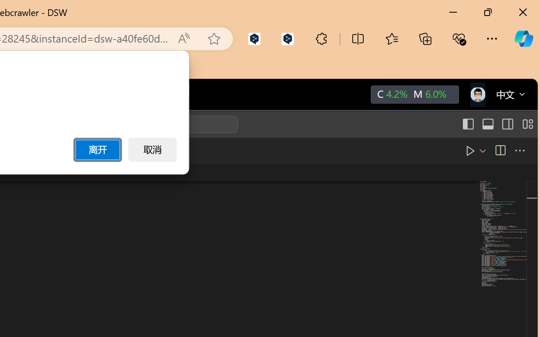  I want to click on Editor actions, so click(486, 151).